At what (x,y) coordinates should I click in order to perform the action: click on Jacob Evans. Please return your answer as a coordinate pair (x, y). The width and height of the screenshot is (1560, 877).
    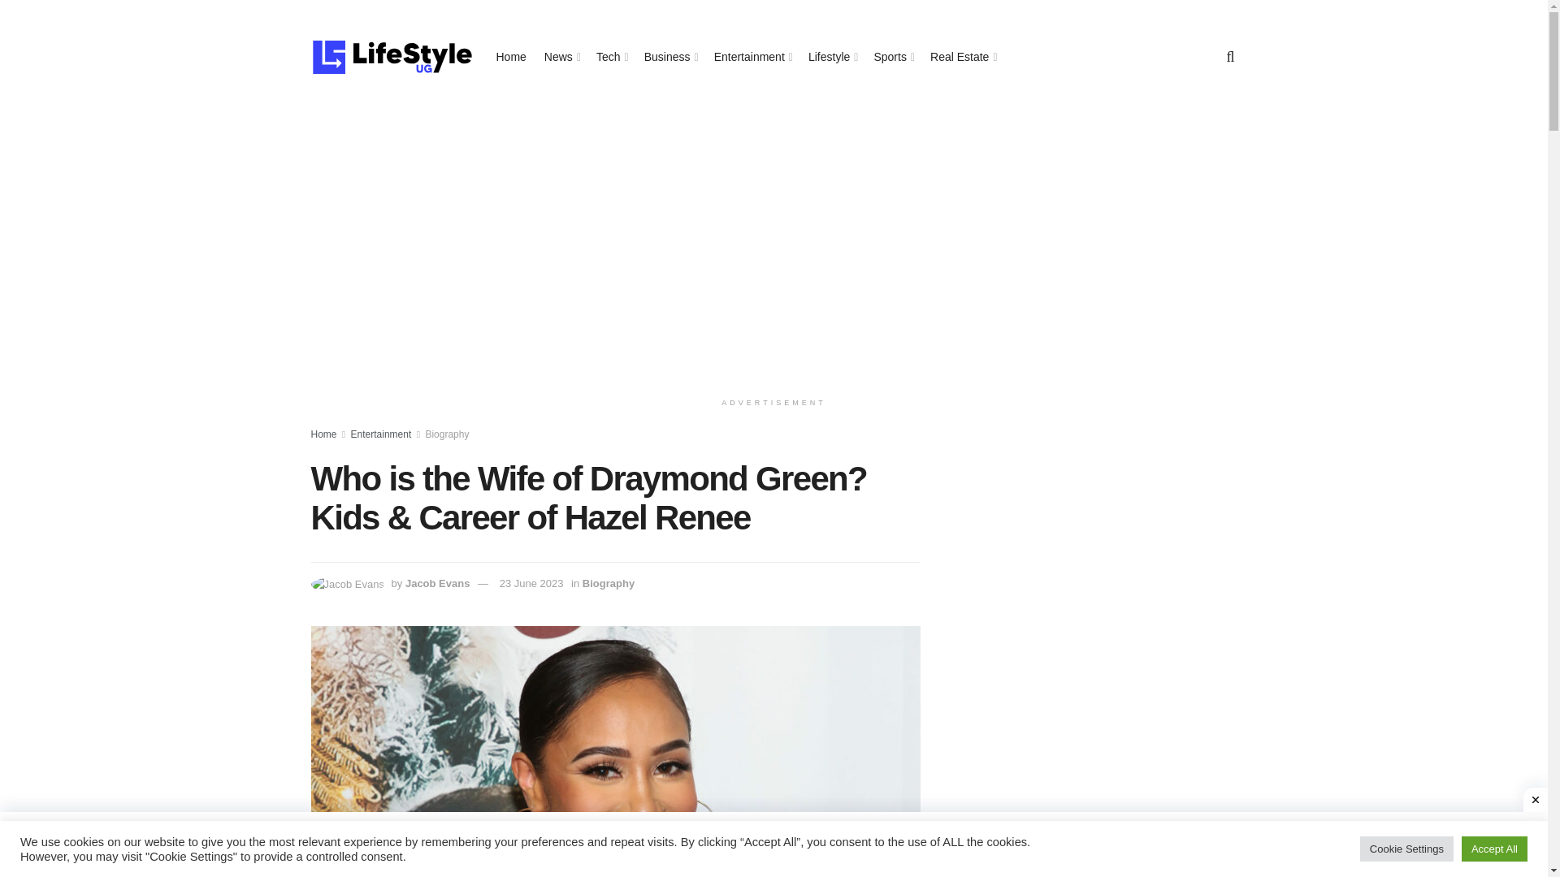
    Looking at the image, I should click on (438, 583).